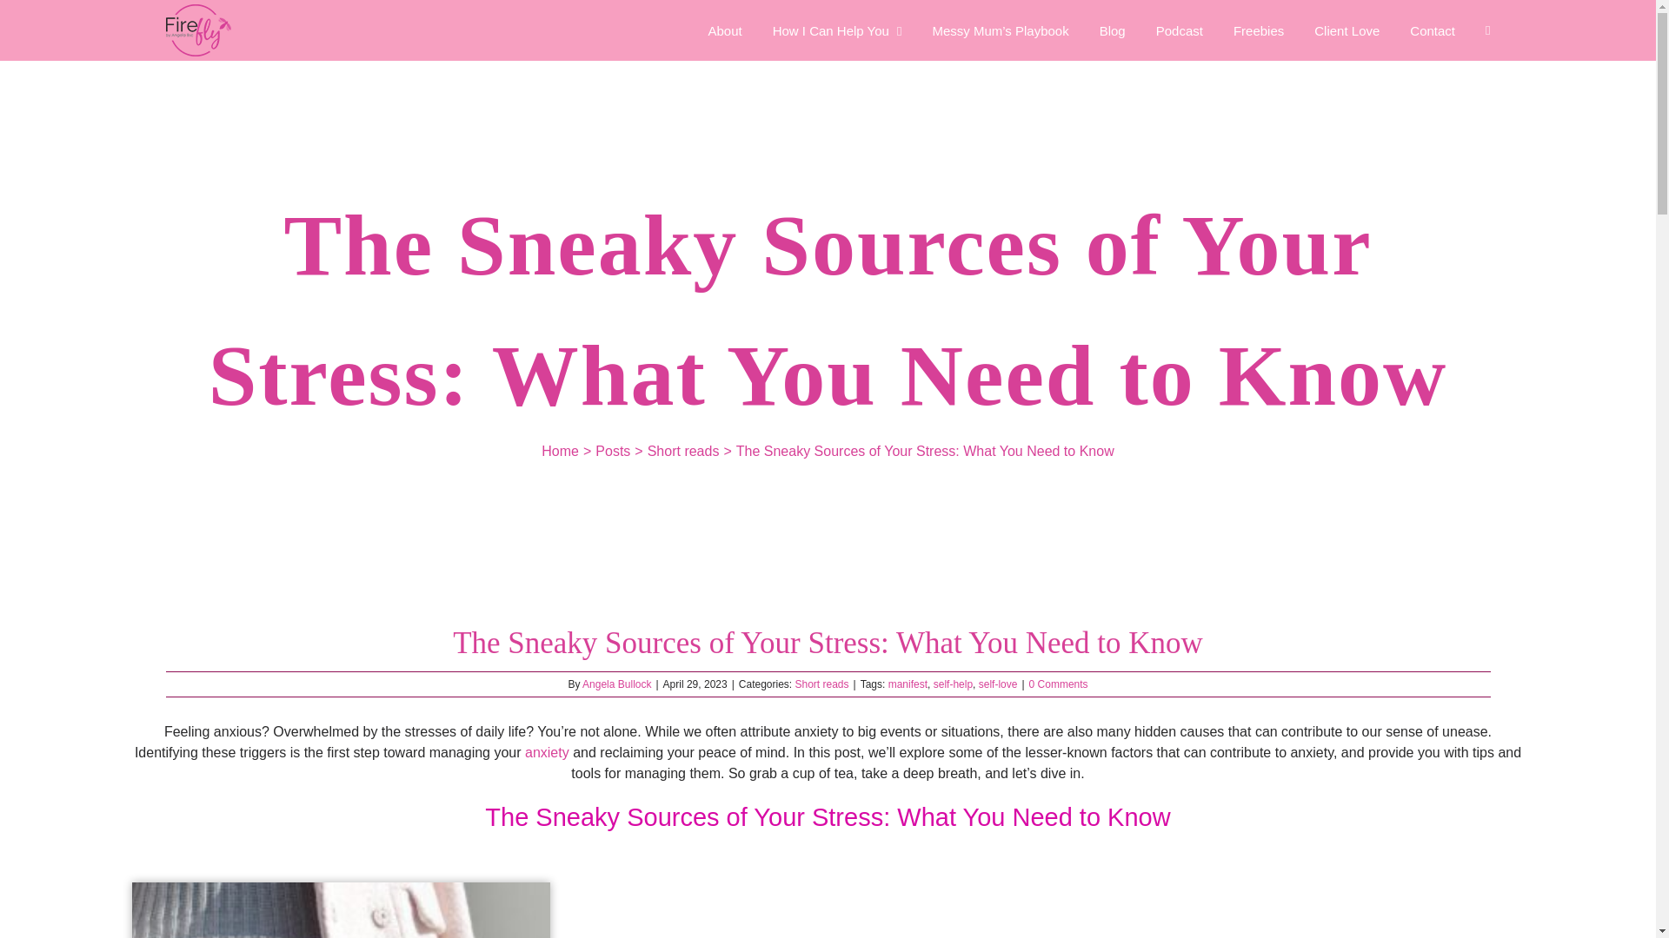  What do you see at coordinates (1347, 30) in the screenshot?
I see `Client Love` at bounding box center [1347, 30].